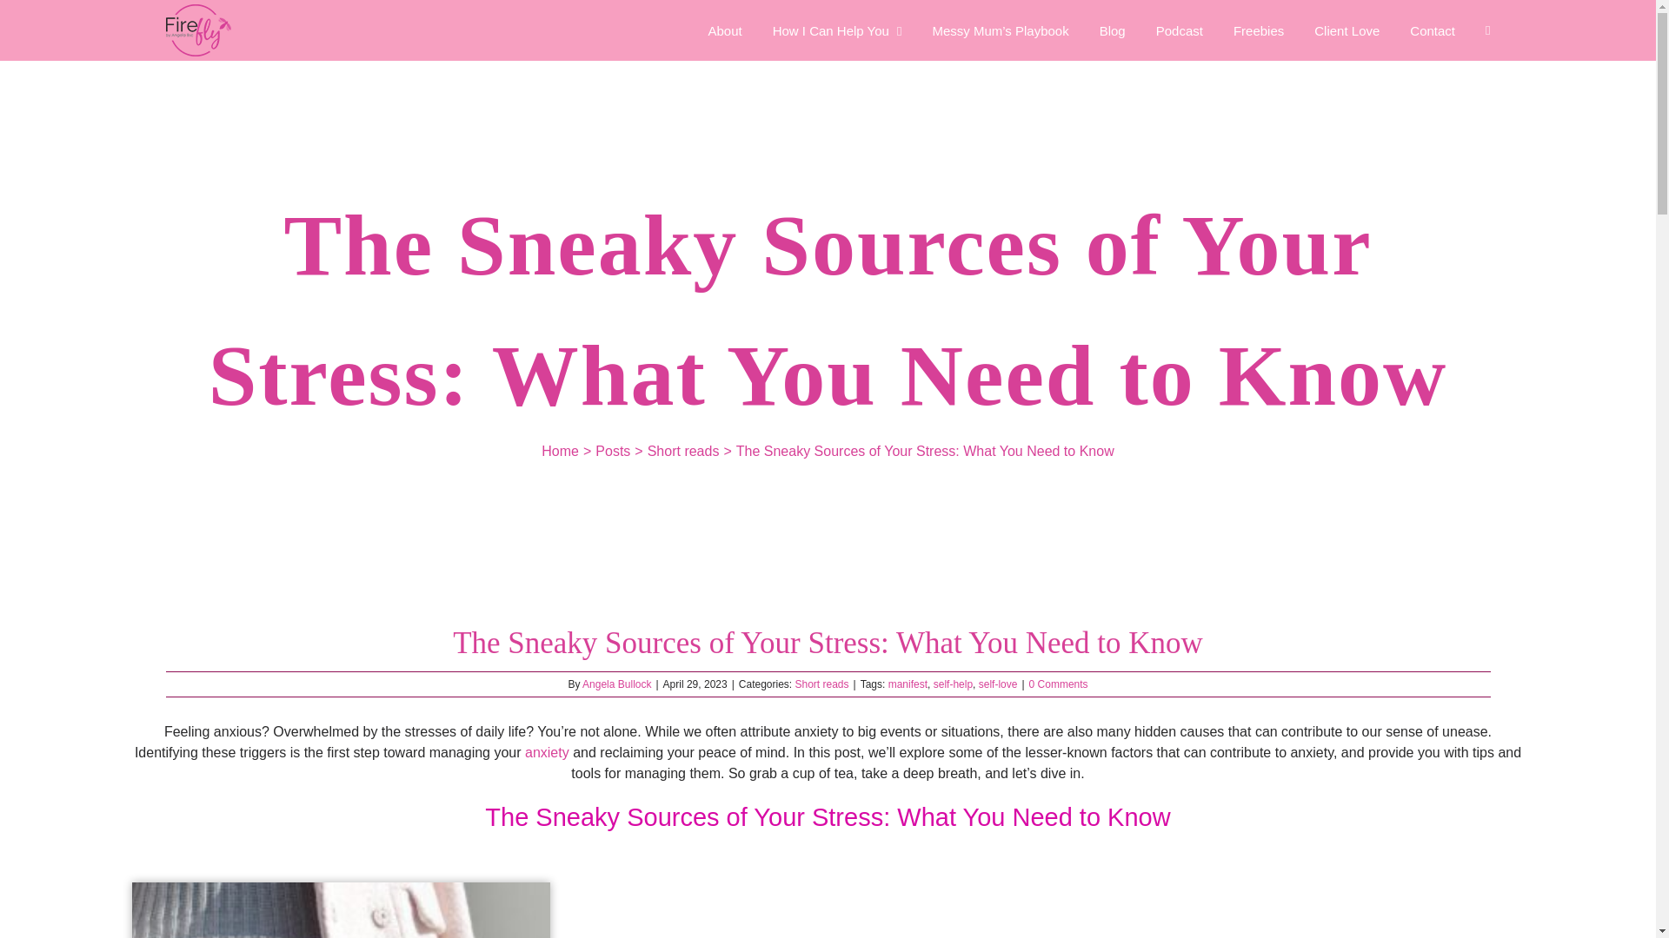  What do you see at coordinates (1347, 30) in the screenshot?
I see `Client Love` at bounding box center [1347, 30].